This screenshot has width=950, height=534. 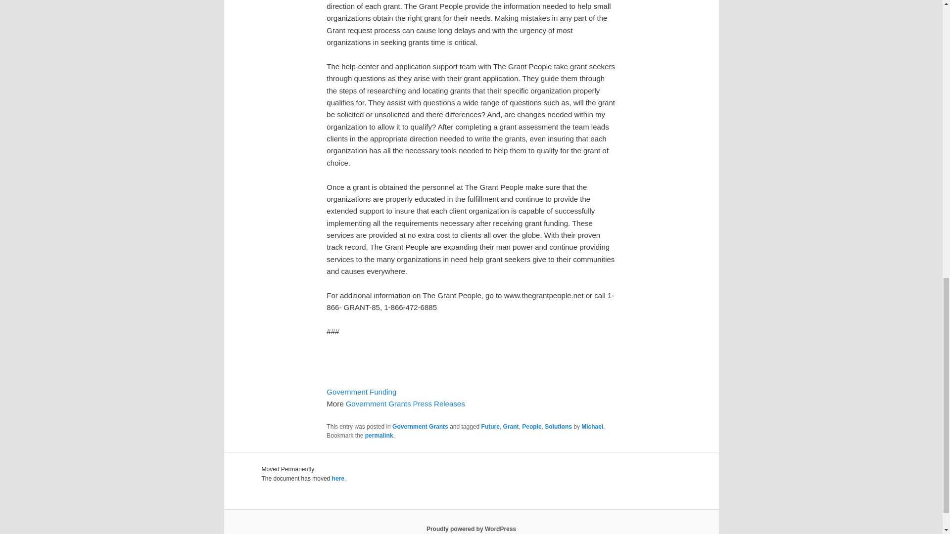 What do you see at coordinates (511, 427) in the screenshot?
I see `Grant` at bounding box center [511, 427].